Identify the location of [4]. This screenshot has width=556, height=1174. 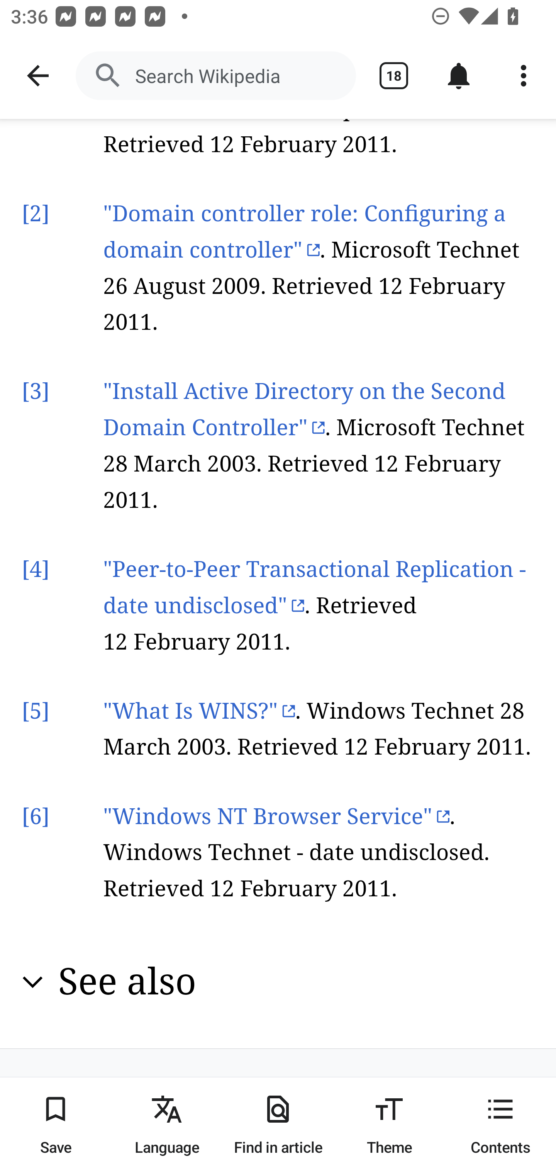
(36, 569).